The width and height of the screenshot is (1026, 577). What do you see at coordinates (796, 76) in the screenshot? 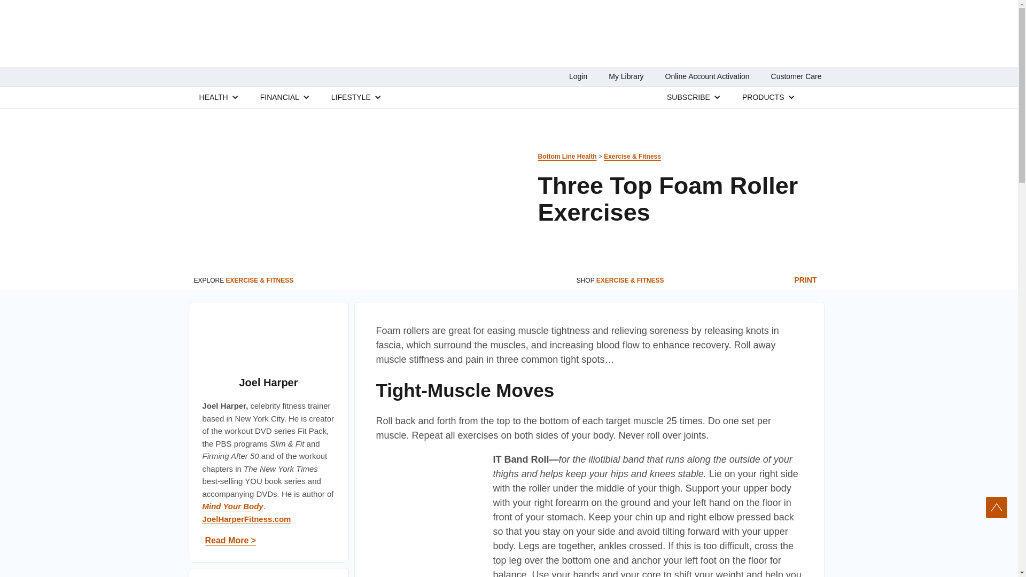
I see `Customer Care` at bounding box center [796, 76].